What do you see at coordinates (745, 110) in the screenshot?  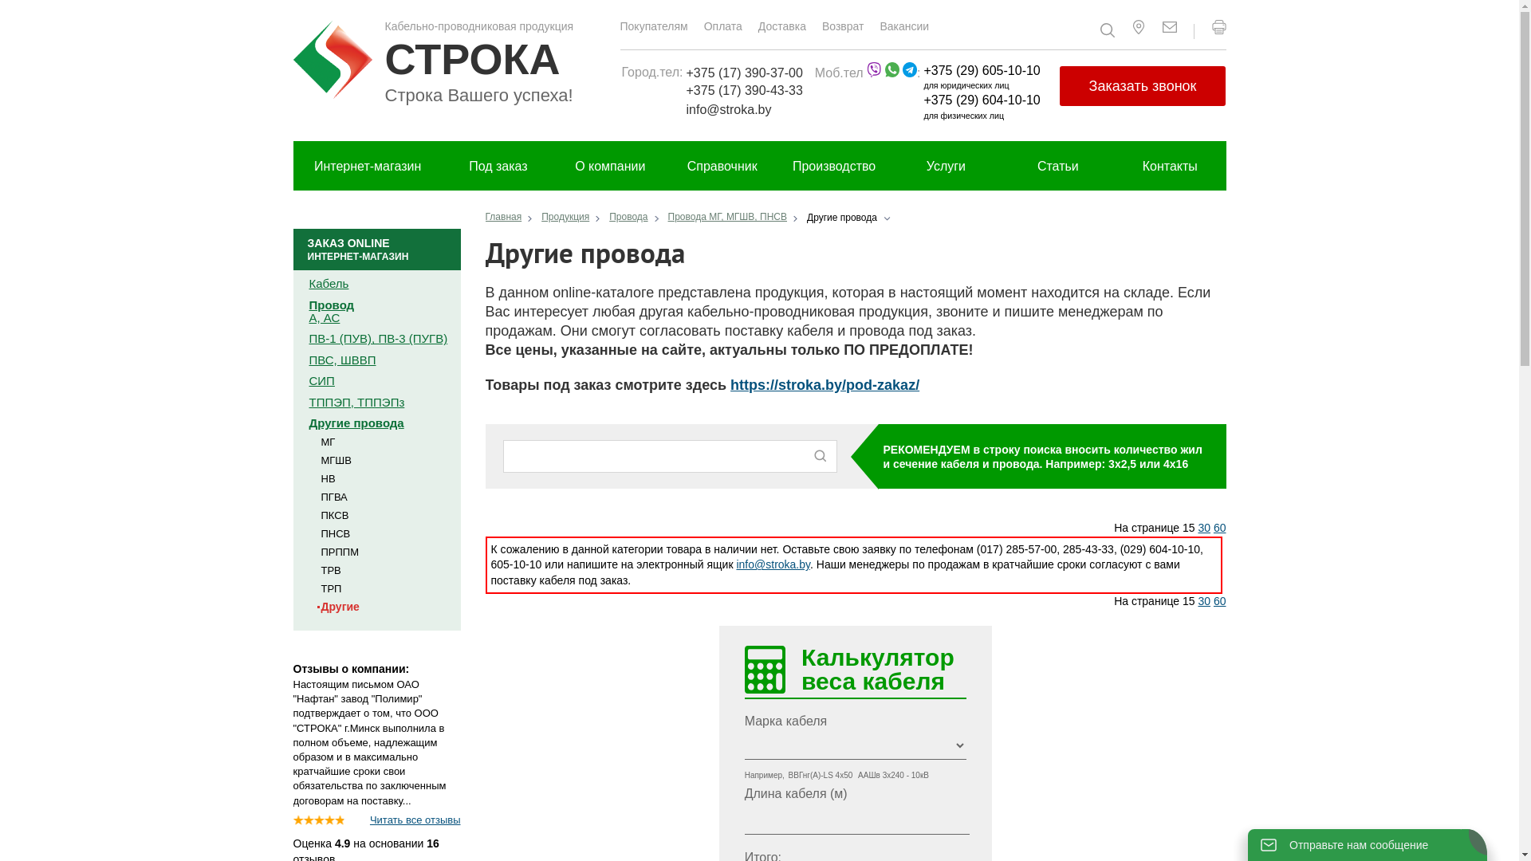 I see `info@stroka.by` at bounding box center [745, 110].